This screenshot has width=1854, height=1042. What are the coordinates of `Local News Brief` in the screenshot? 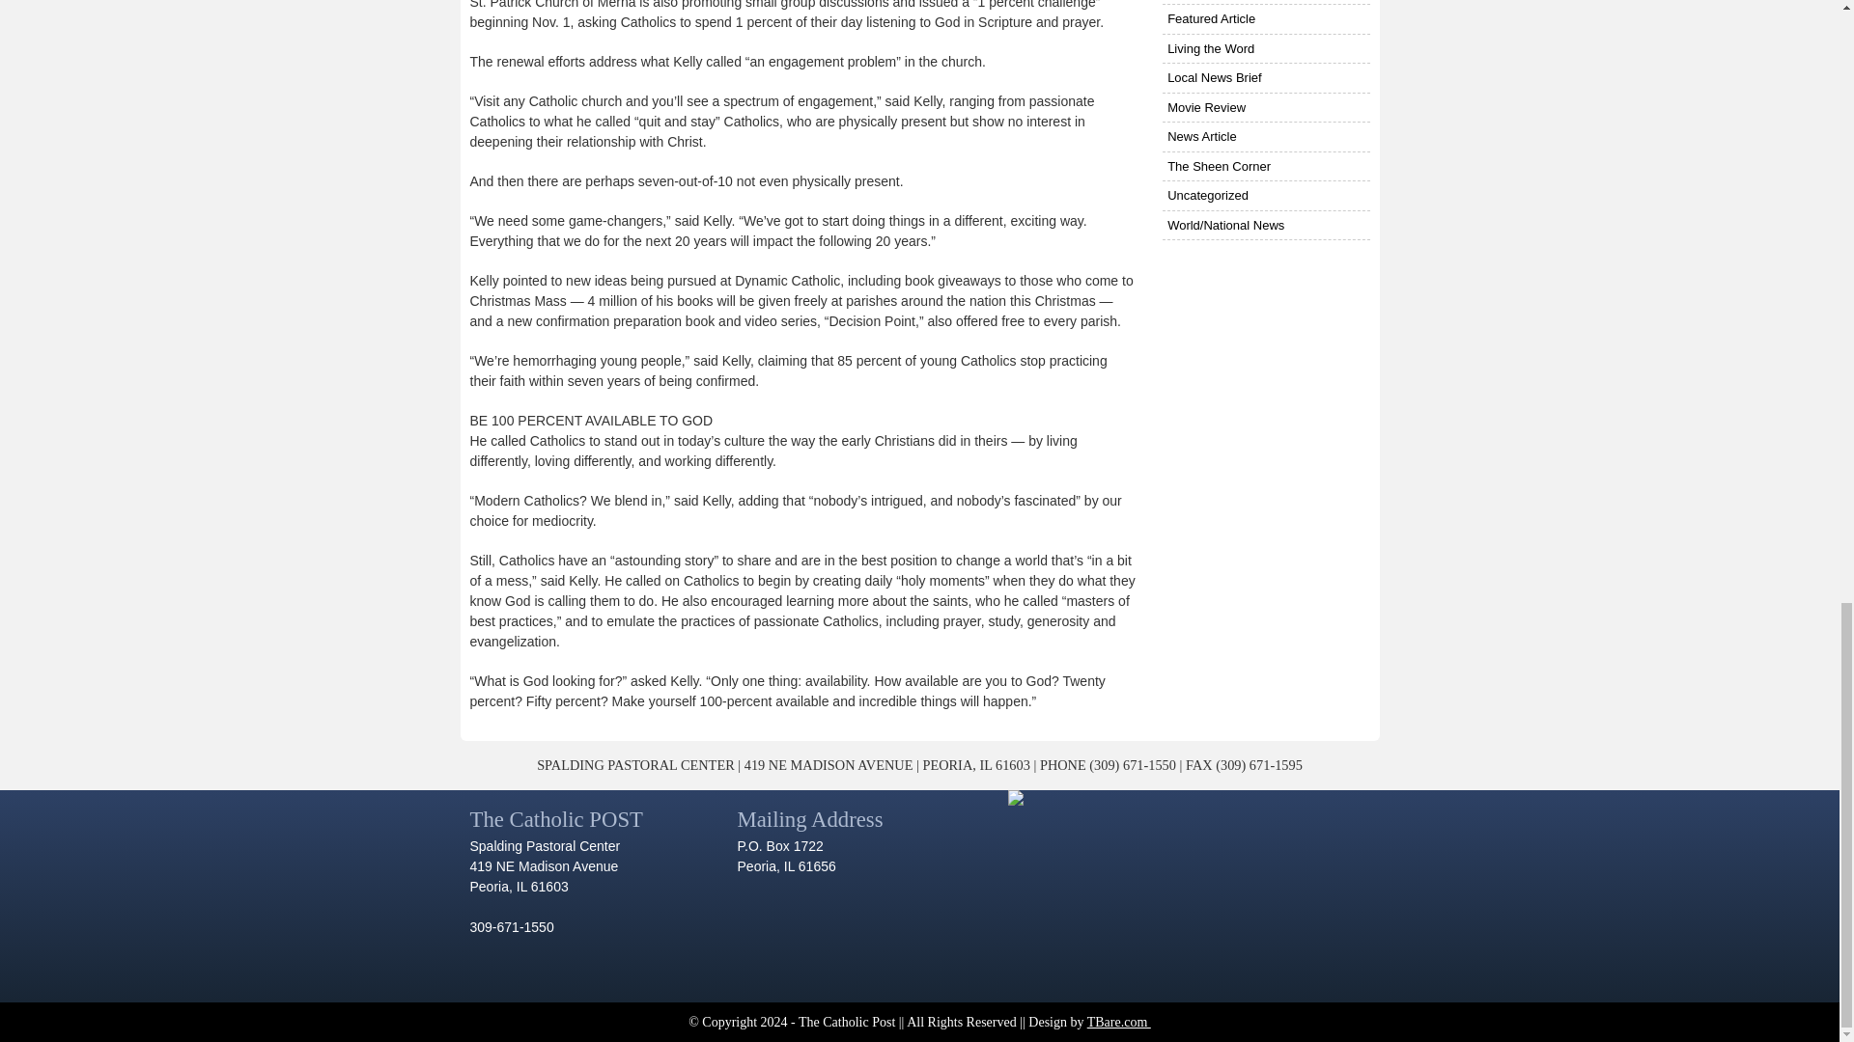 It's located at (1265, 77).